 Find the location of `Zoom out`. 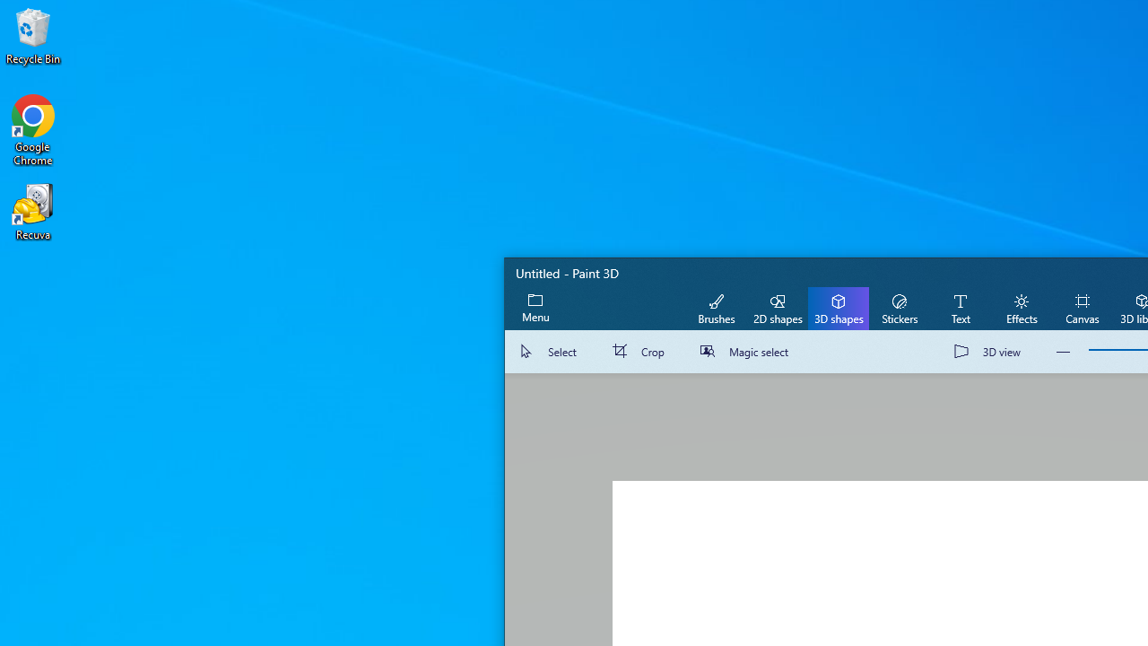

Zoom out is located at coordinates (1064, 352).